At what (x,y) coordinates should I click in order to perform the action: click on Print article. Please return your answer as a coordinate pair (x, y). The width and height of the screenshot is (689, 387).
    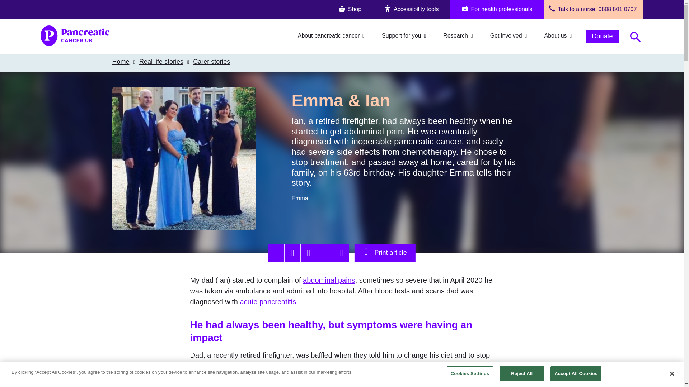
    Looking at the image, I should click on (385, 252).